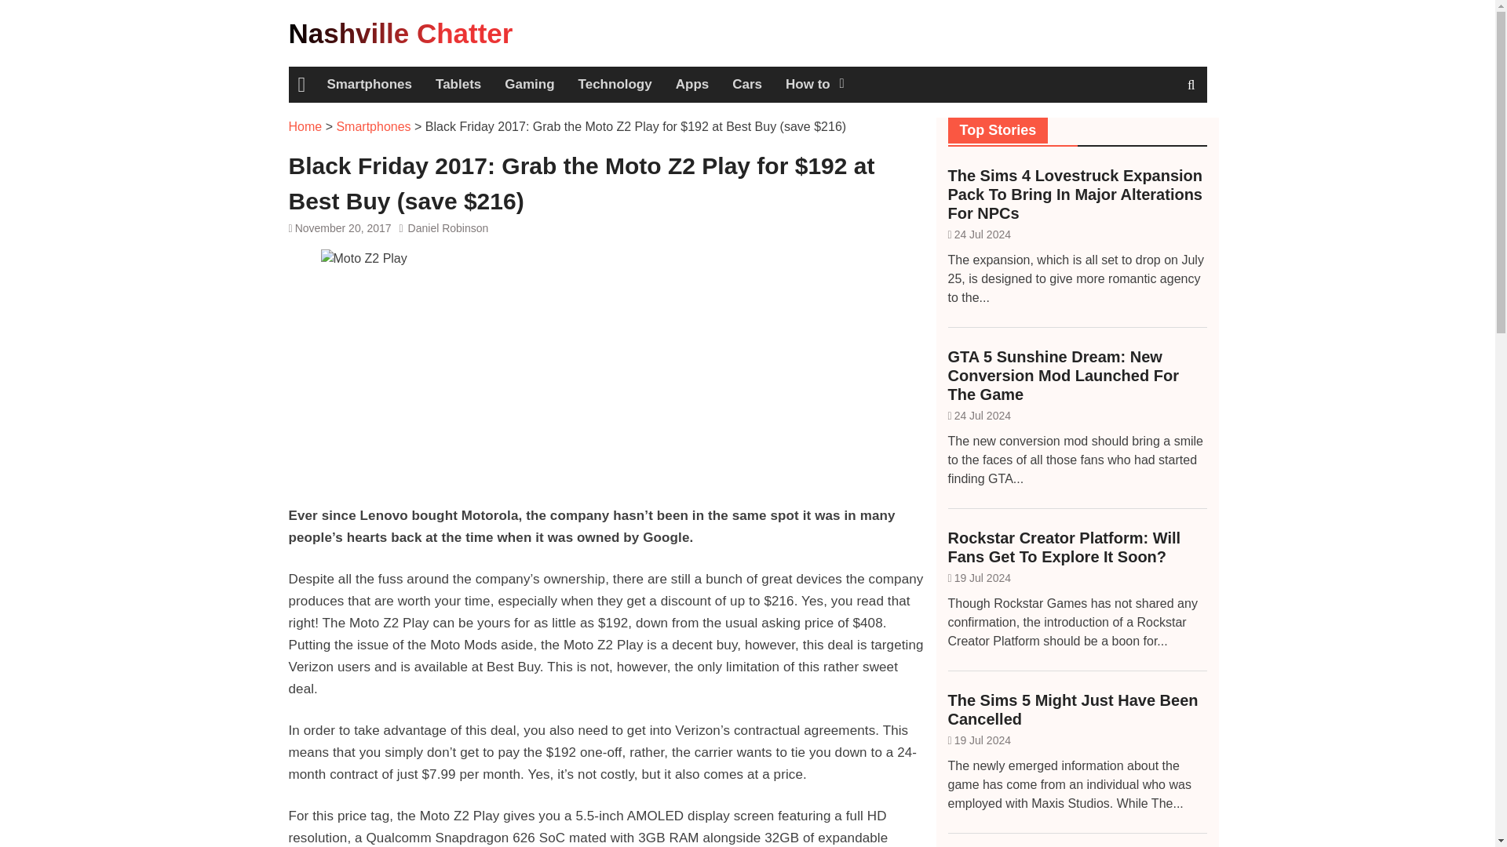 The width and height of the screenshot is (1507, 847). What do you see at coordinates (747, 85) in the screenshot?
I see `Cars` at bounding box center [747, 85].